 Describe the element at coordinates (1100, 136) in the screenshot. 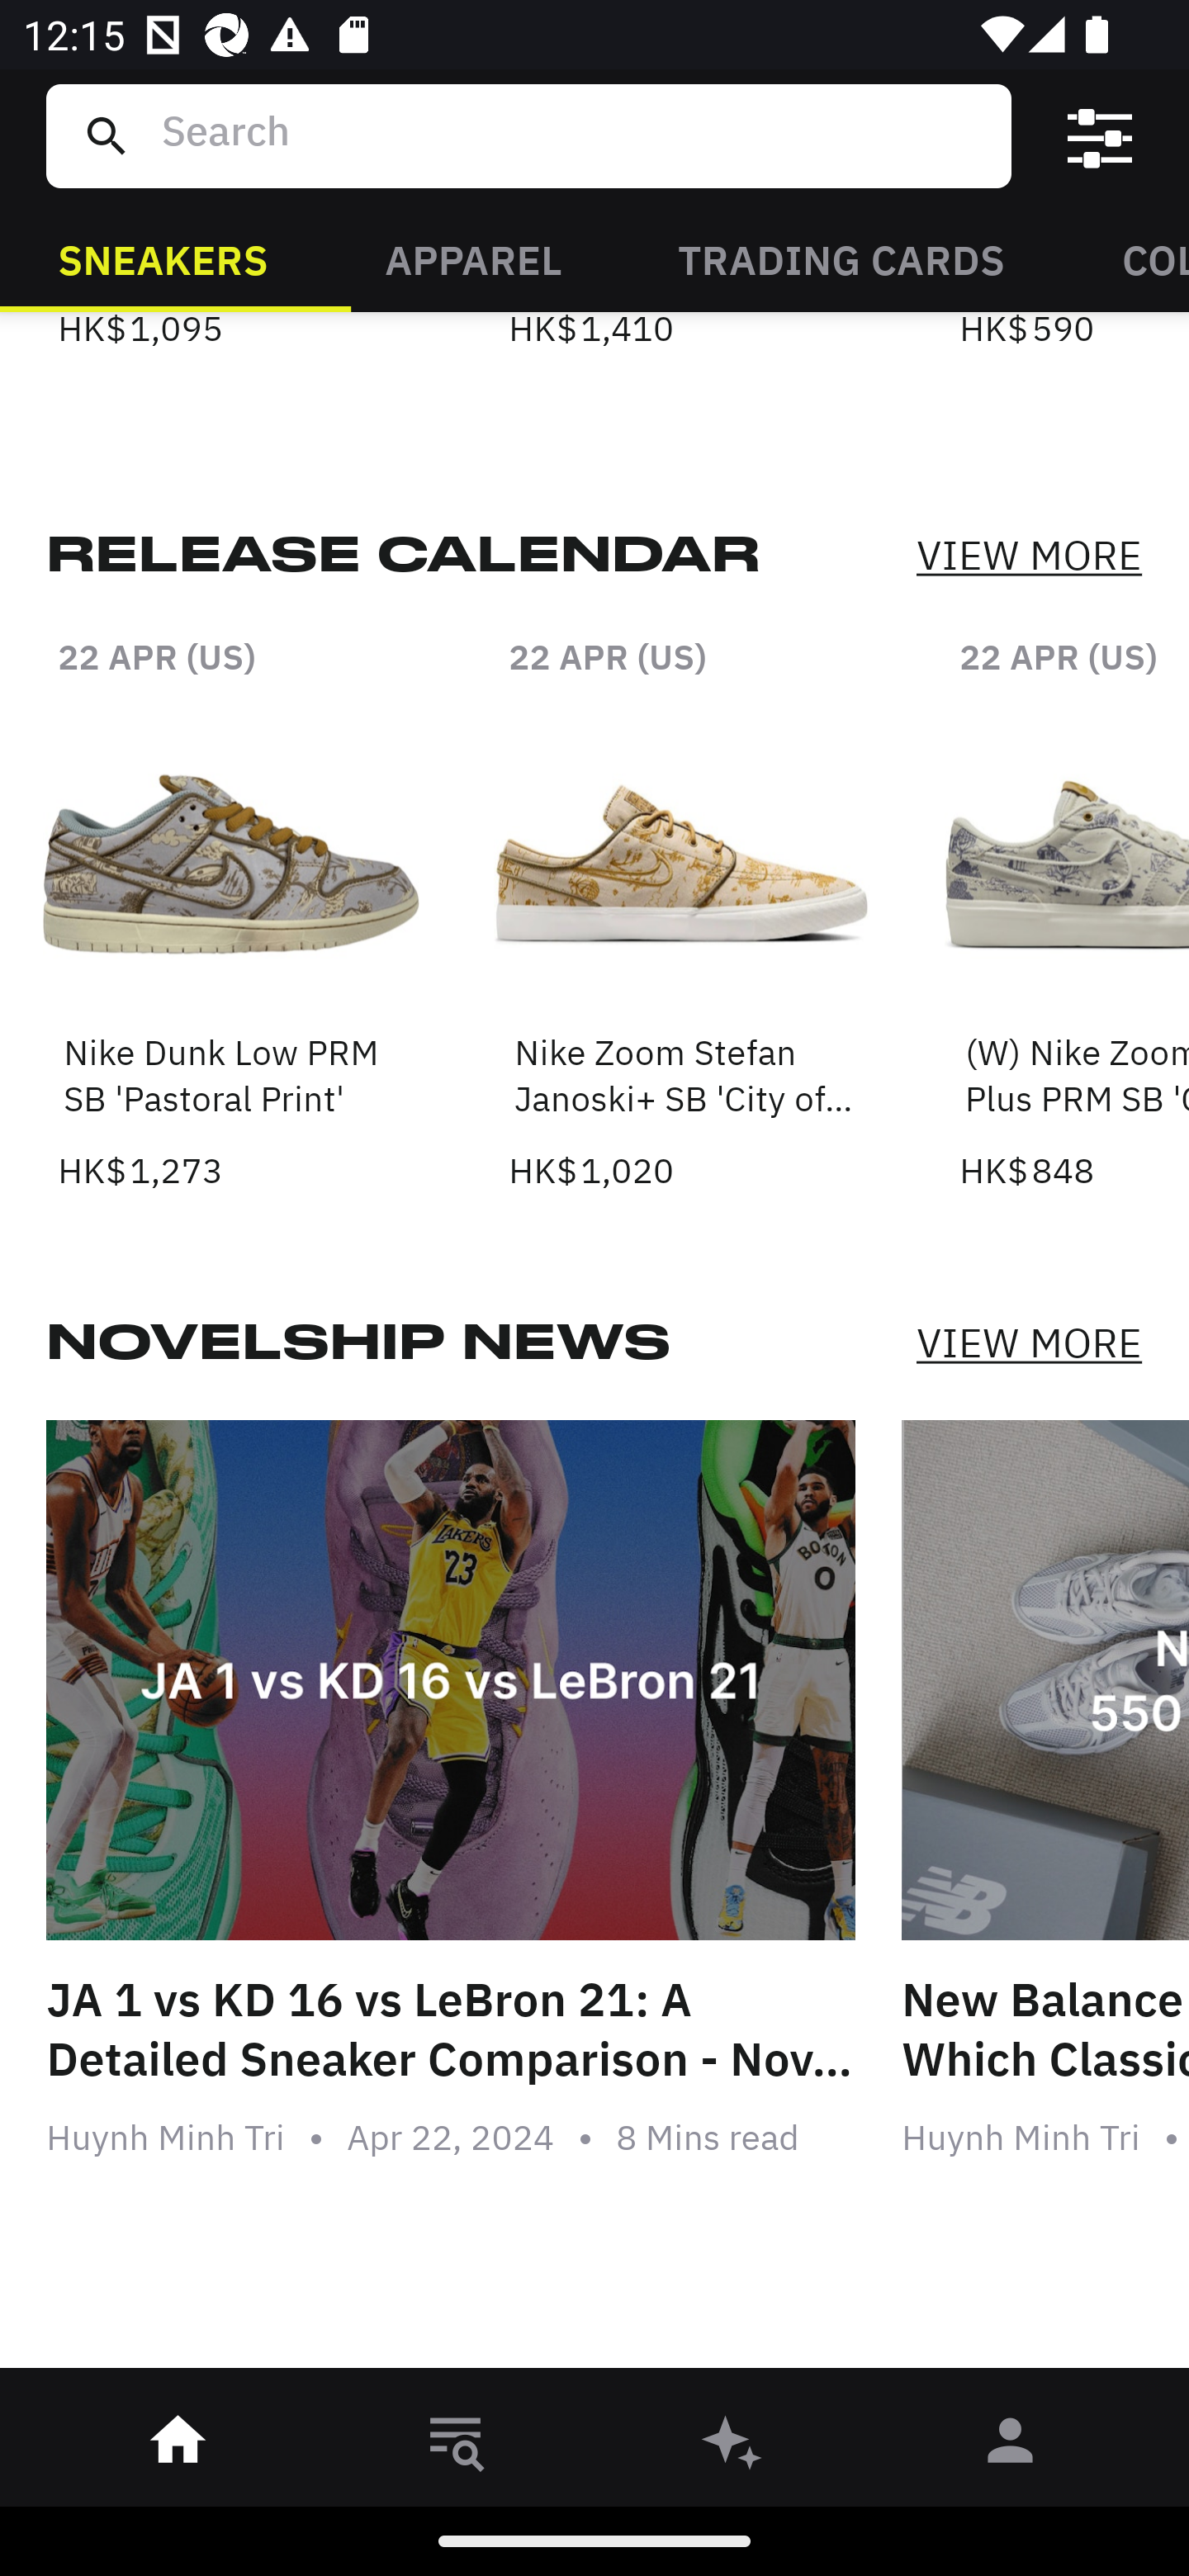

I see `` at that location.